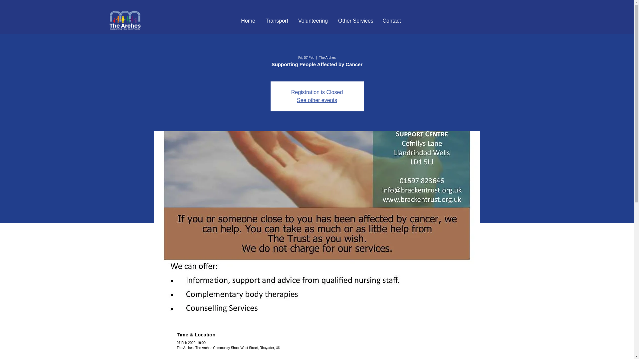 This screenshot has width=639, height=359. I want to click on Contact, so click(391, 21).